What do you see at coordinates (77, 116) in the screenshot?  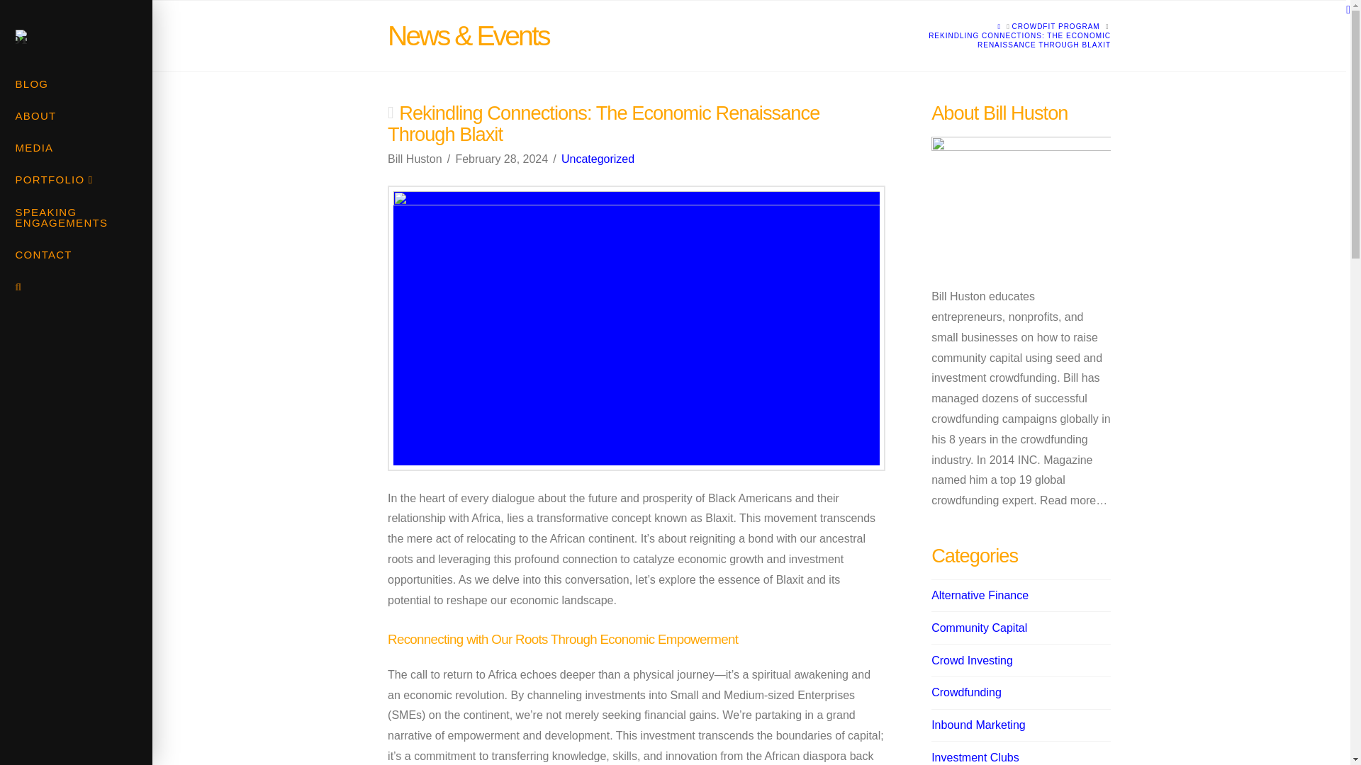 I see `ABOUT` at bounding box center [77, 116].